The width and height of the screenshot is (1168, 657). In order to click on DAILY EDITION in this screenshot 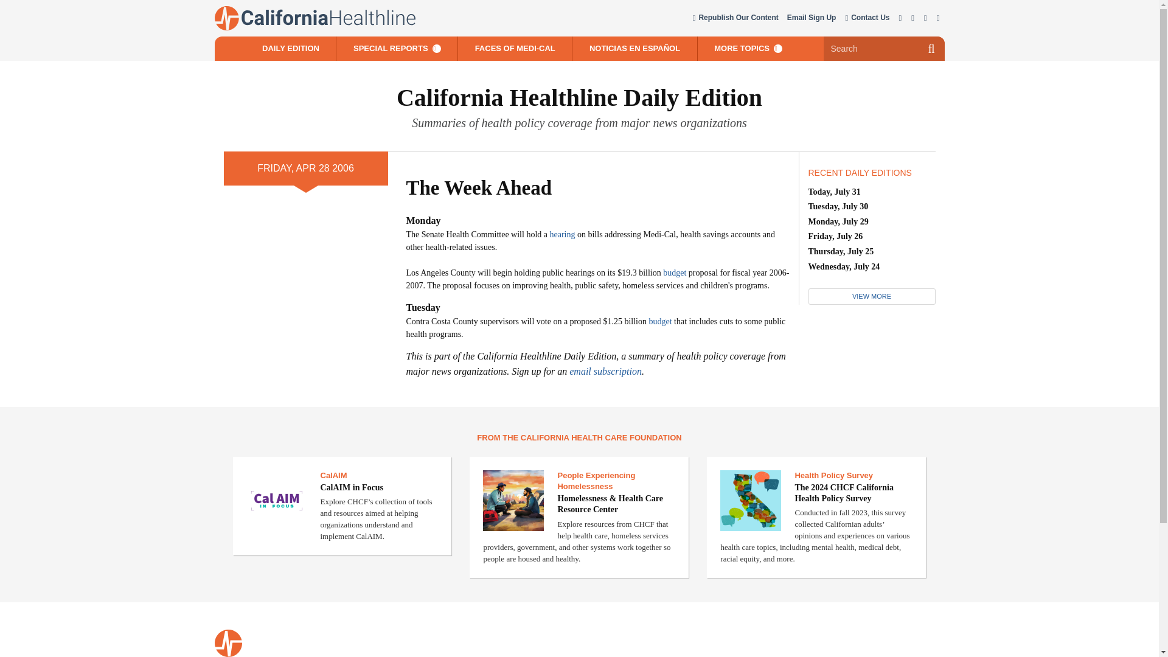, I will do `click(291, 49)`.